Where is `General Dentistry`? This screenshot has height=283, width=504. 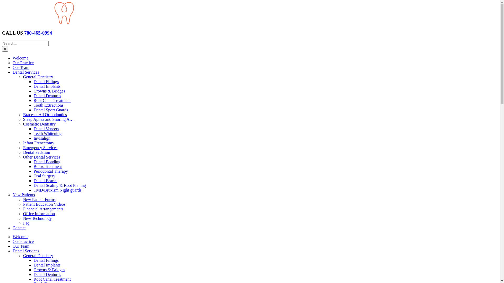
General Dentistry is located at coordinates (38, 256).